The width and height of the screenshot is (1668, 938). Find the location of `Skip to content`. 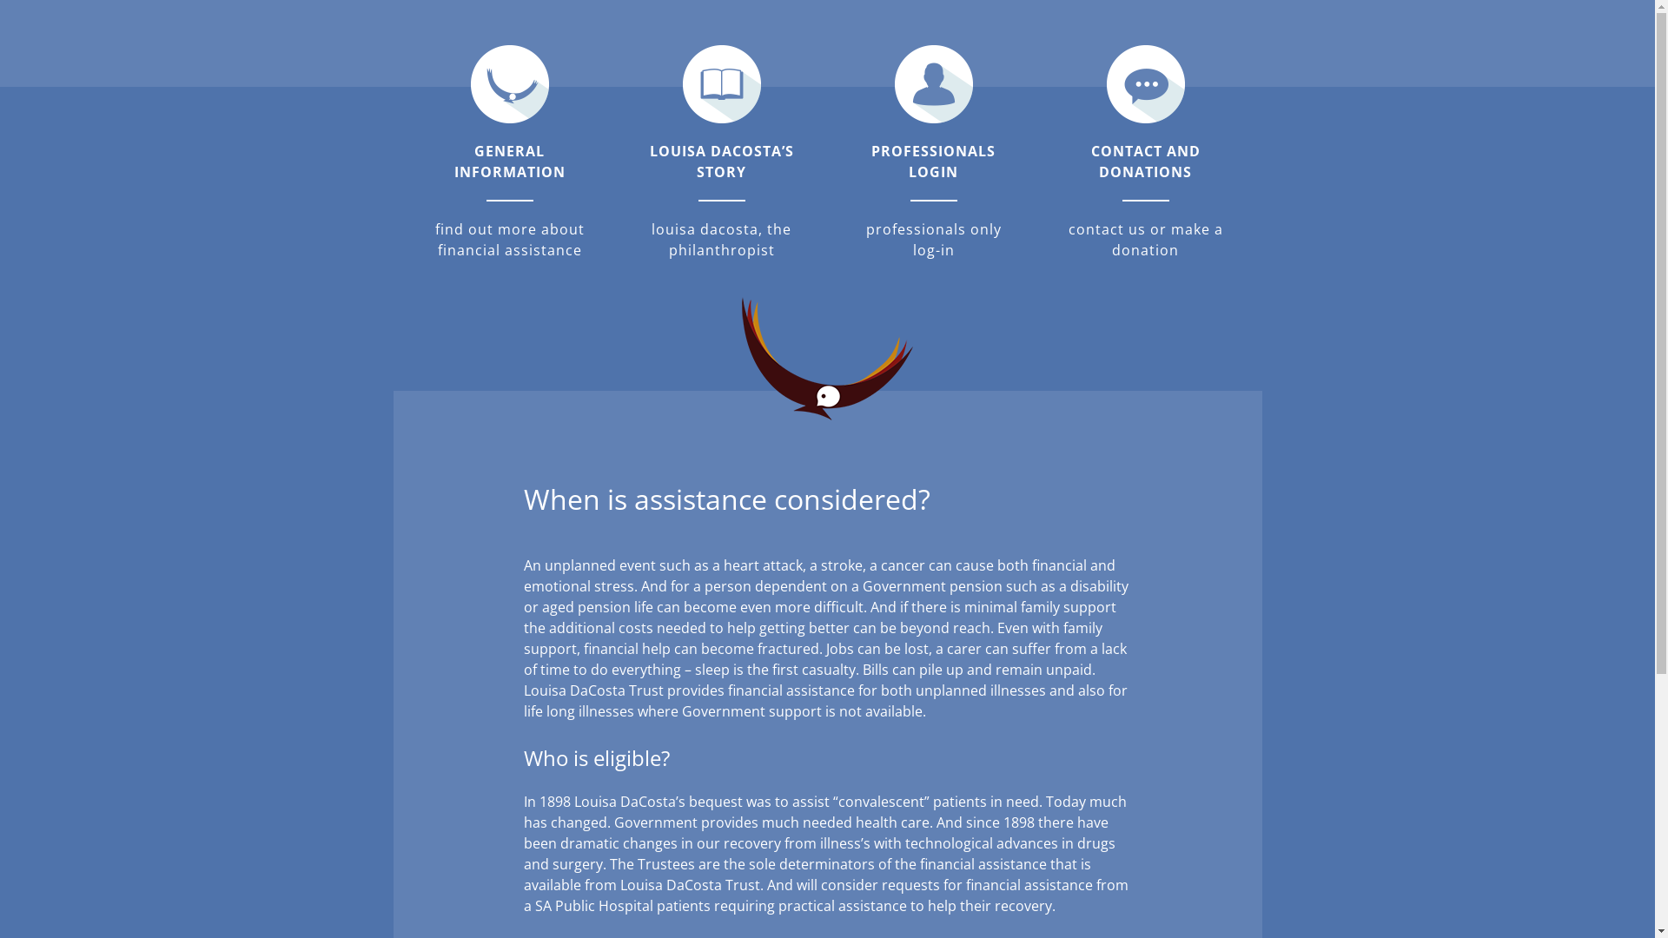

Skip to content is located at coordinates (0, 0).